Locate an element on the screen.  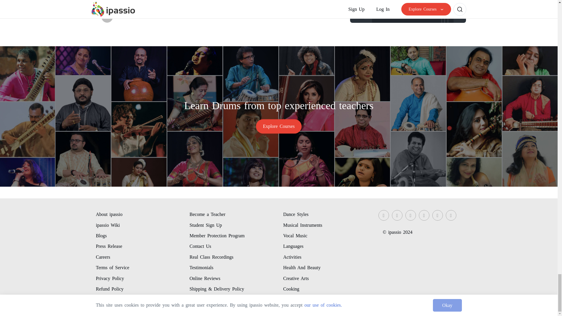
Explore Courses is located at coordinates (279, 126).